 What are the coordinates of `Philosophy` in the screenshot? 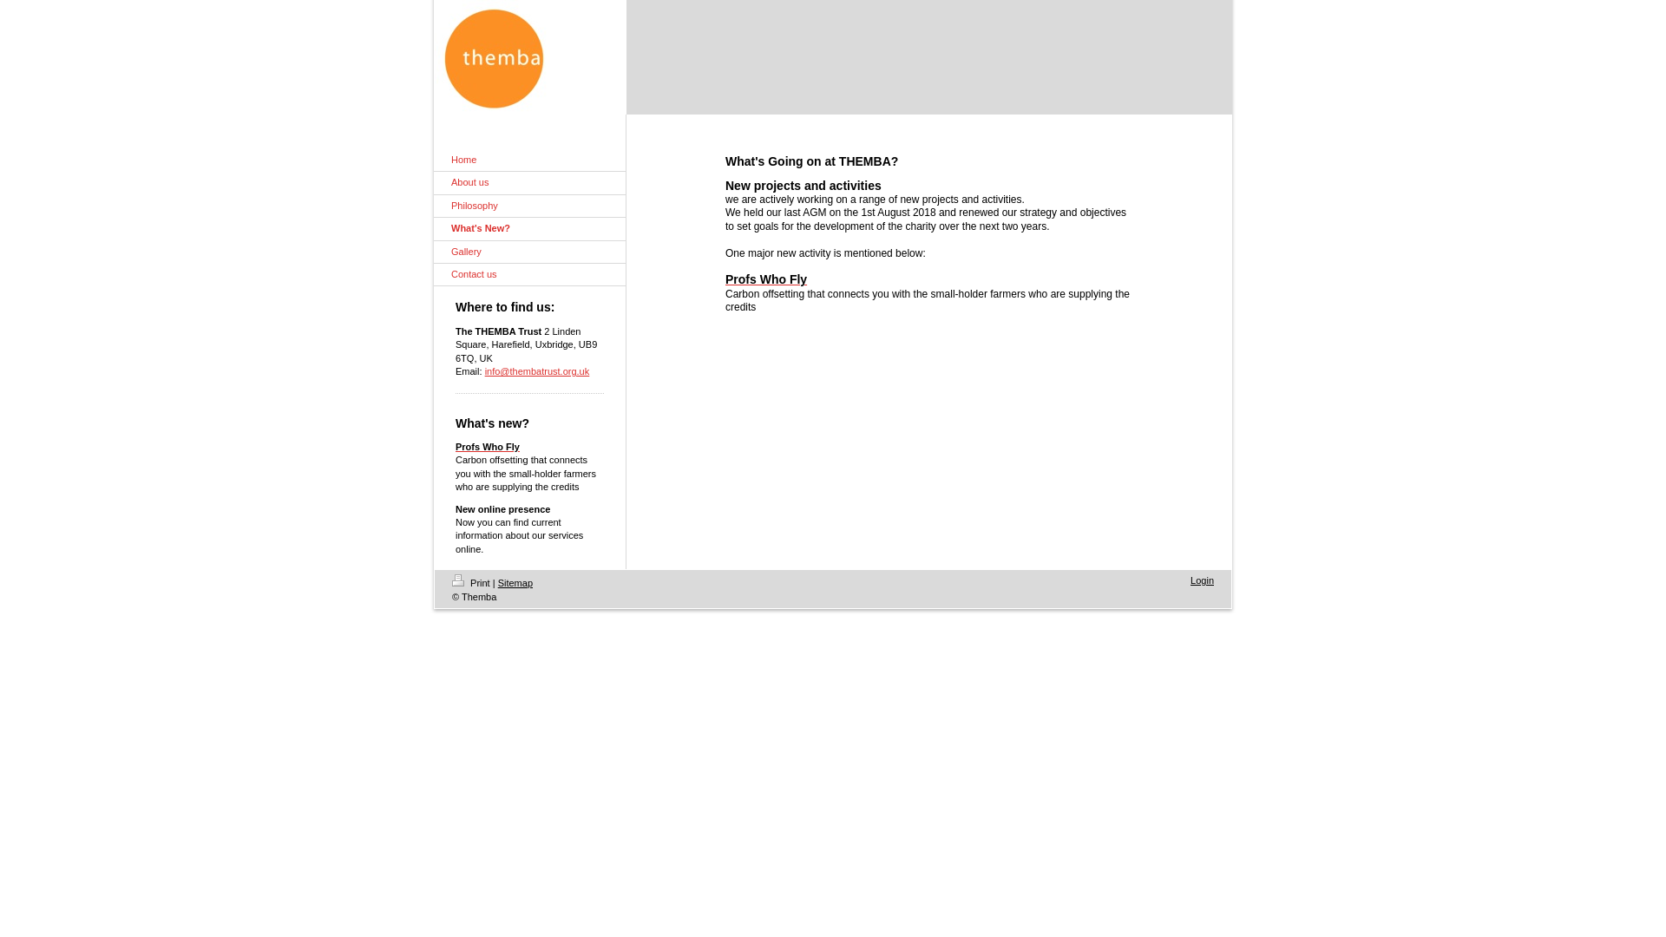 It's located at (529, 206).